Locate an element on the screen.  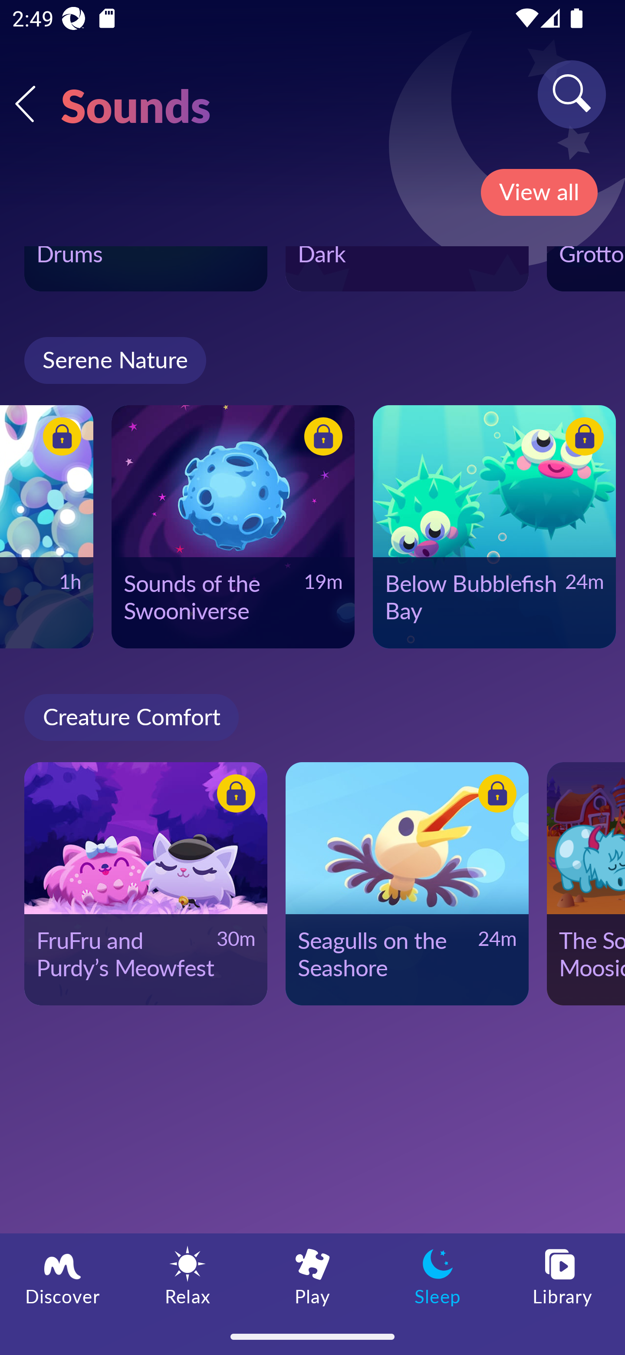
Button is located at coordinates (582, 439).